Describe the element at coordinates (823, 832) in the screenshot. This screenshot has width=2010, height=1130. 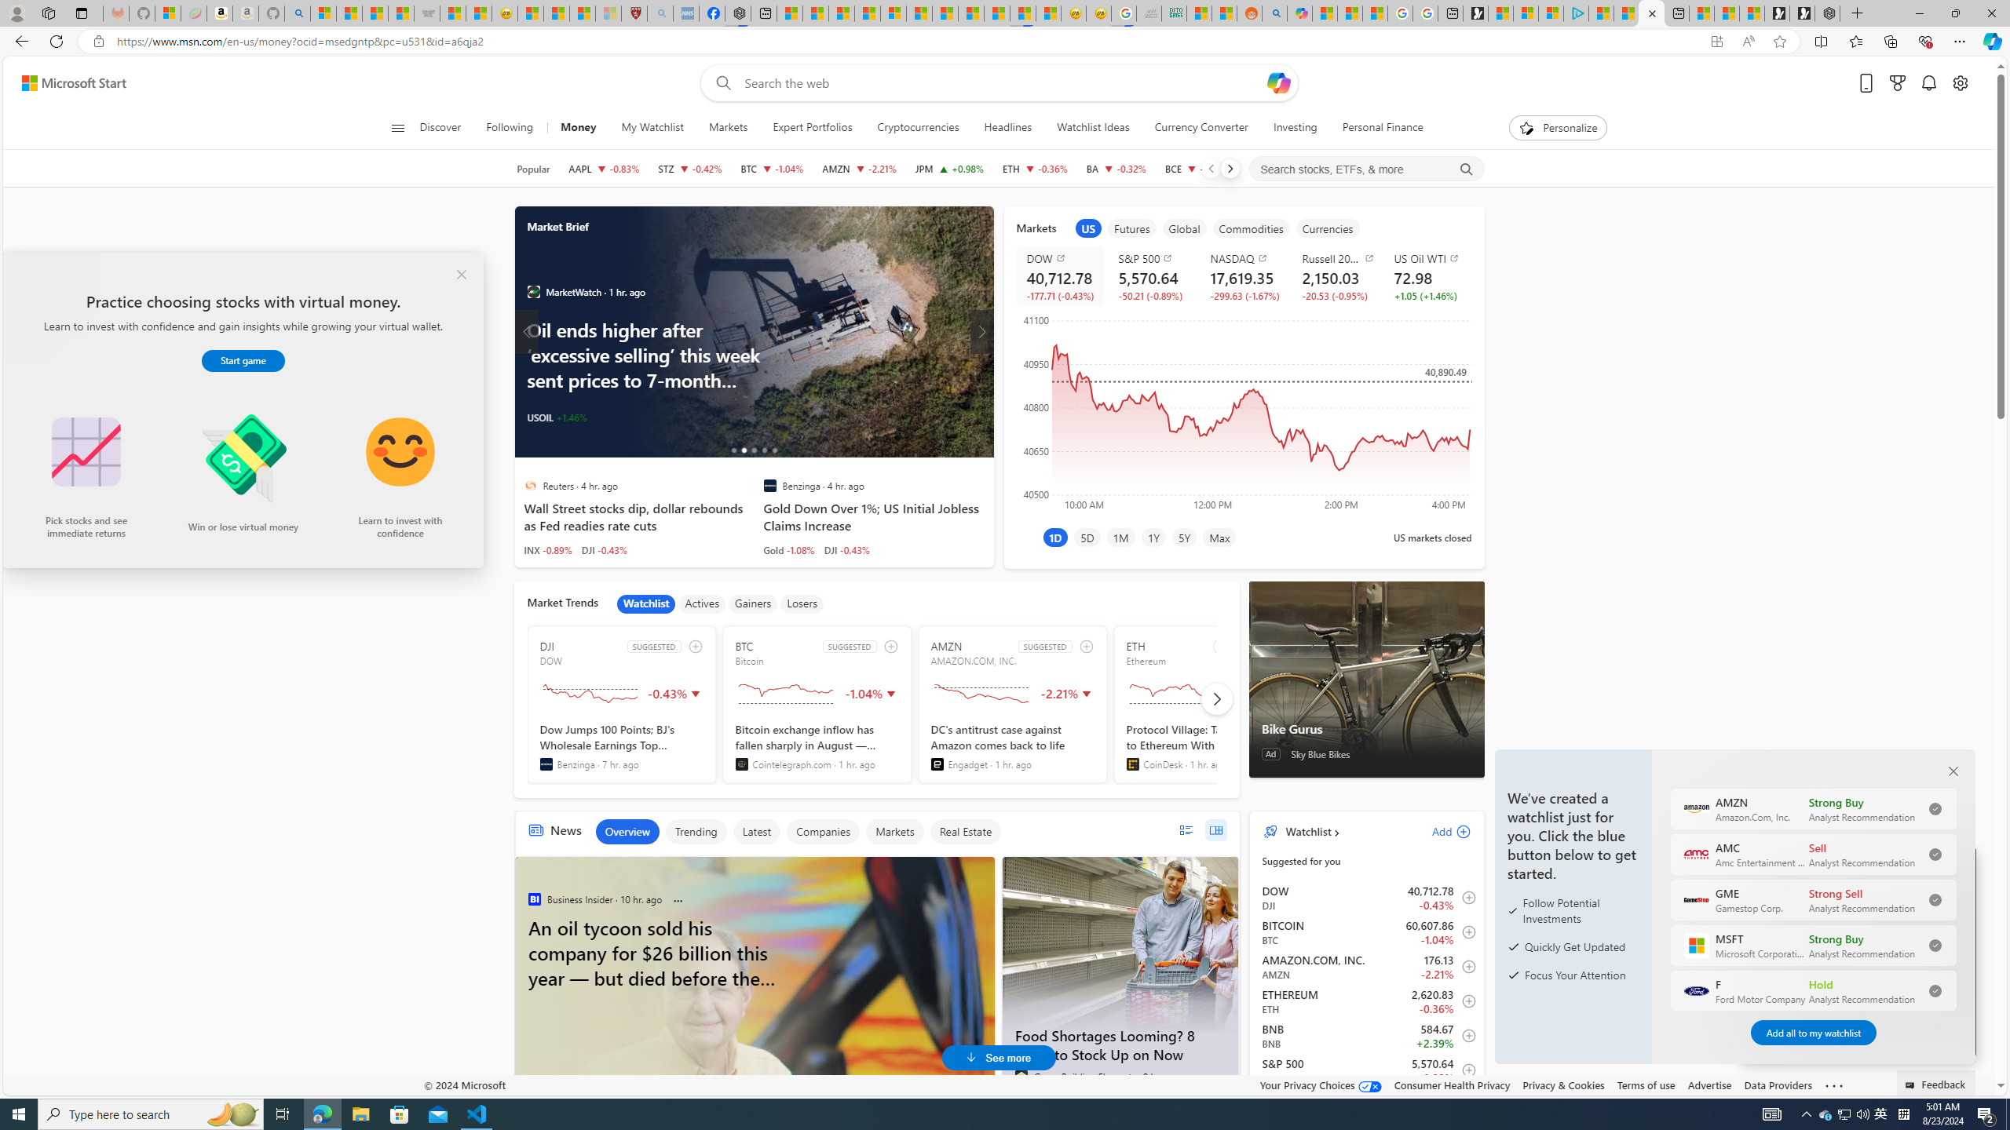
I see `Companies` at that location.